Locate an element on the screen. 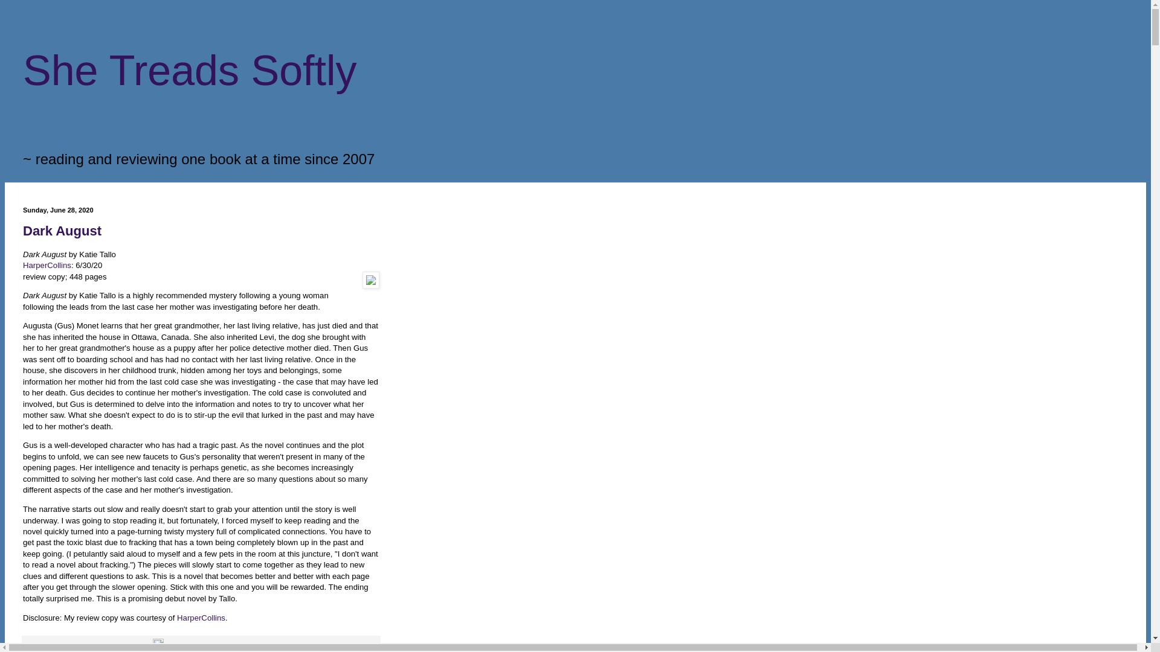 This screenshot has width=1160, height=652. author profile is located at coordinates (68, 647).